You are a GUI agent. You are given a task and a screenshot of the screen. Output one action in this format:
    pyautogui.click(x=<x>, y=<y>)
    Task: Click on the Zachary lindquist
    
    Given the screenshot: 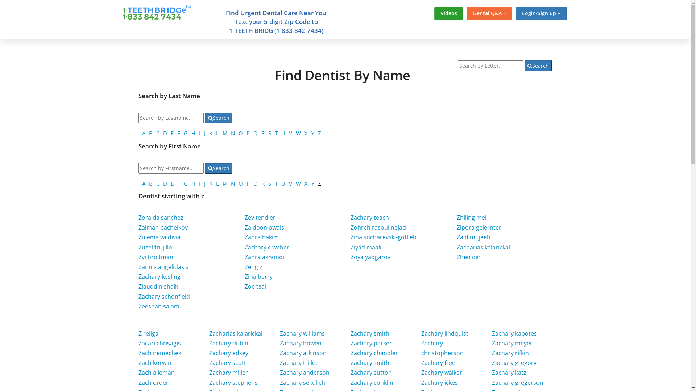 What is the action you would take?
    pyautogui.click(x=445, y=333)
    